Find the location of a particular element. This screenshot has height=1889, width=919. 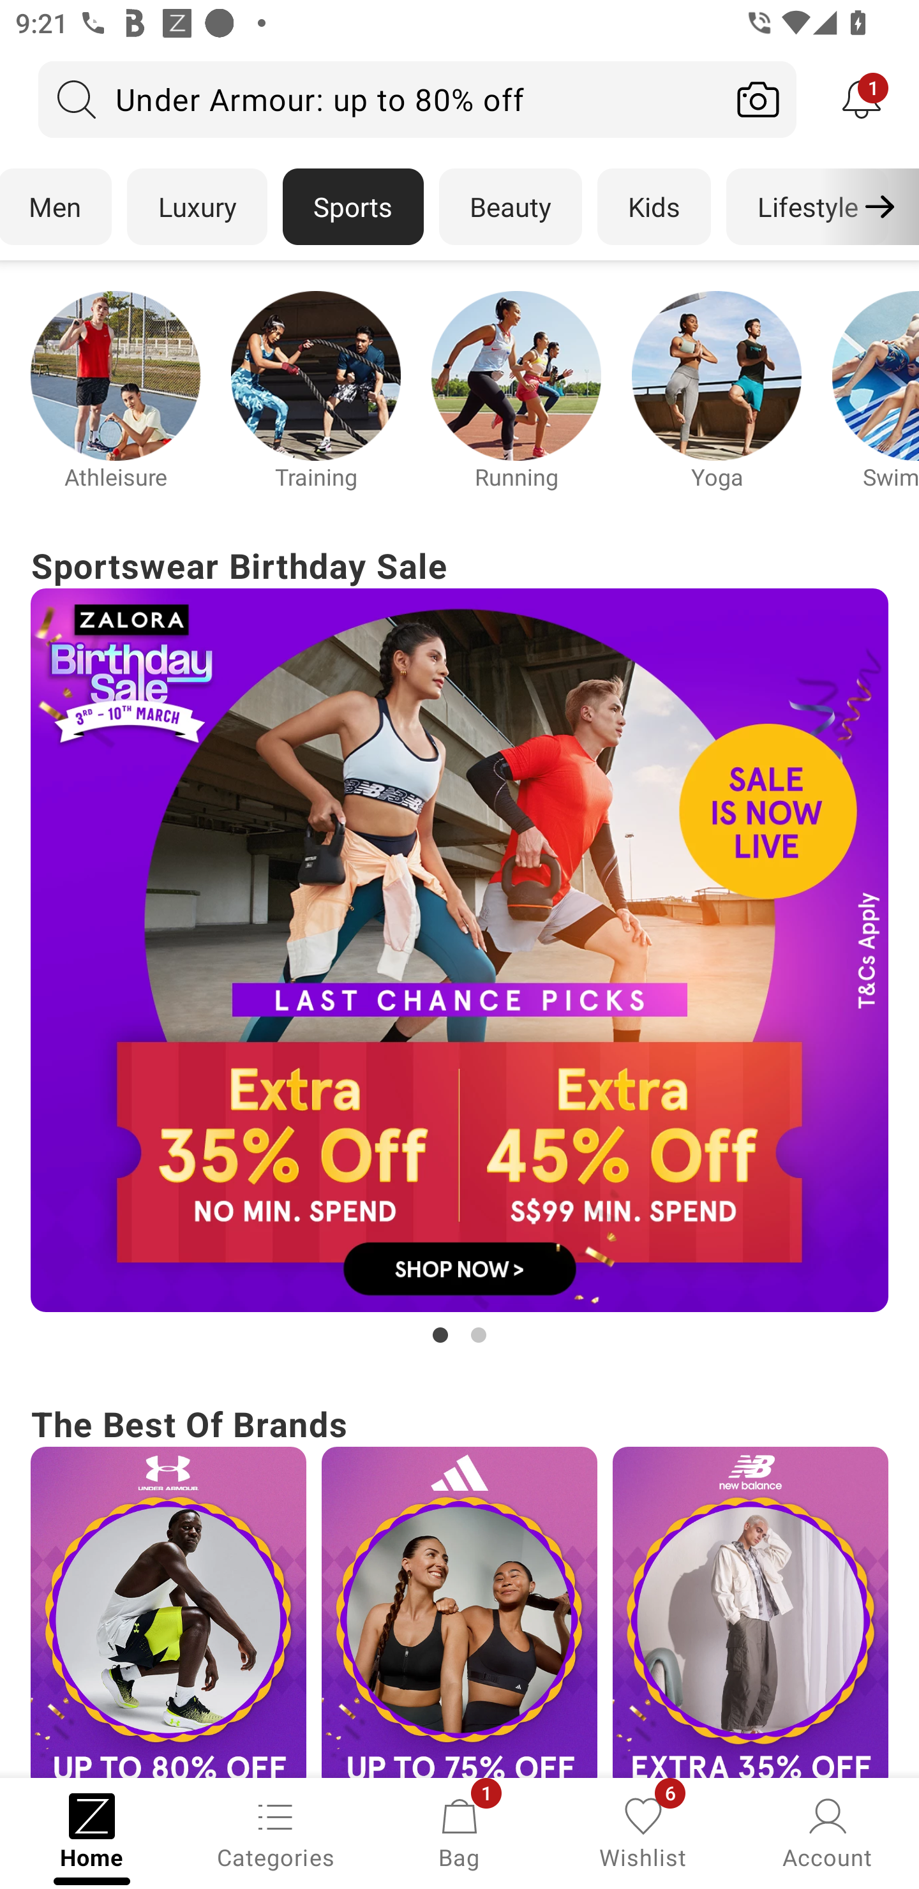

Campaign banner is located at coordinates (115, 375).